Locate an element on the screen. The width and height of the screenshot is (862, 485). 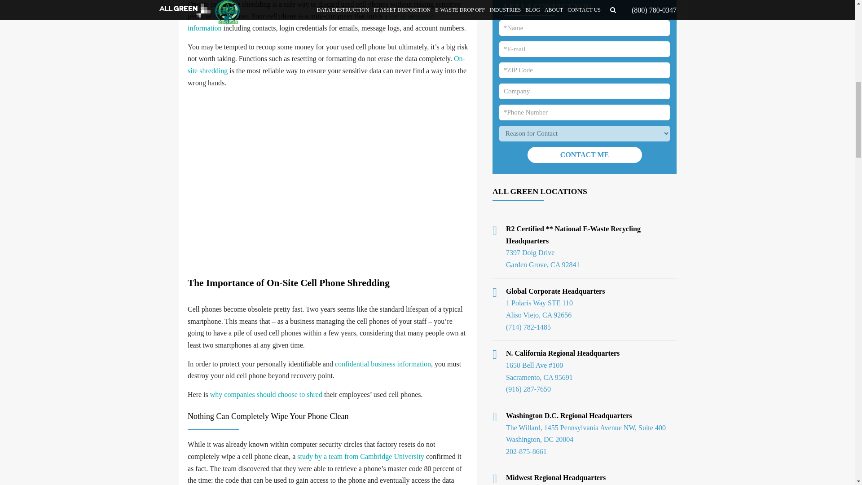
why companies should choose to shred is located at coordinates (266, 394).